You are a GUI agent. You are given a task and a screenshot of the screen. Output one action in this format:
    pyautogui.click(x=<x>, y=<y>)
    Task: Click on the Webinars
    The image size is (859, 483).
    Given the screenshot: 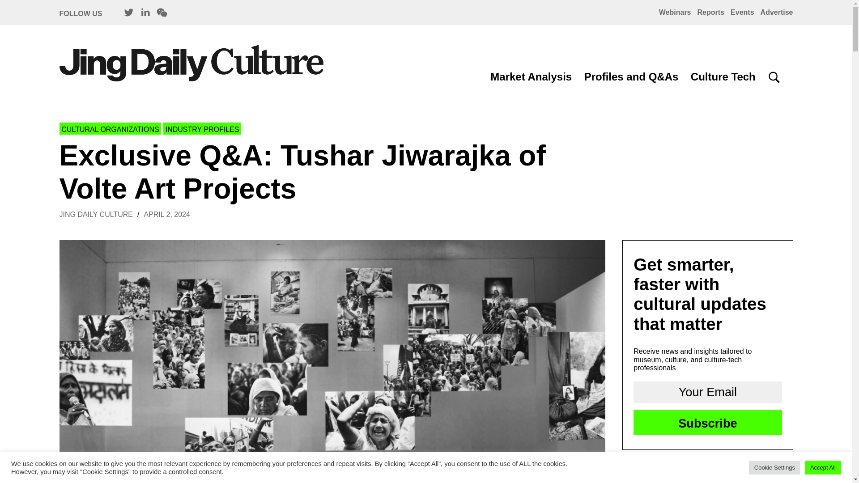 What is the action you would take?
    pyautogui.click(x=675, y=12)
    